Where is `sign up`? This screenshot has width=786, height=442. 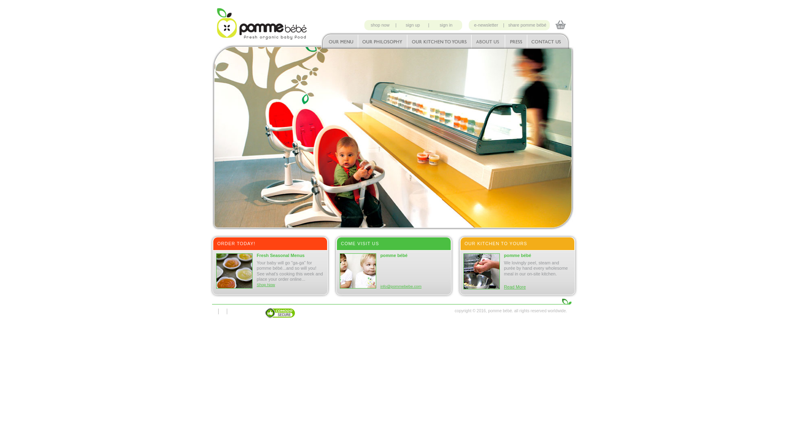 sign up is located at coordinates (413, 25).